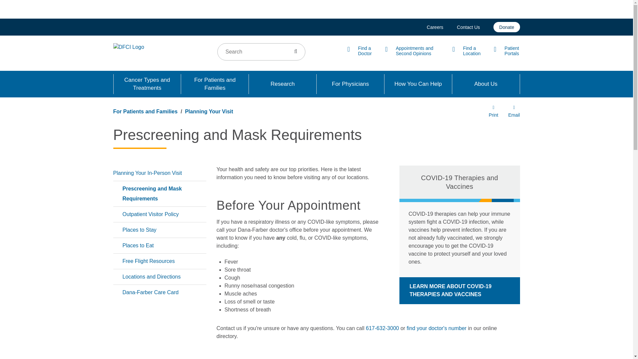 This screenshot has height=359, width=638. What do you see at coordinates (435, 27) in the screenshot?
I see `Careers` at bounding box center [435, 27].